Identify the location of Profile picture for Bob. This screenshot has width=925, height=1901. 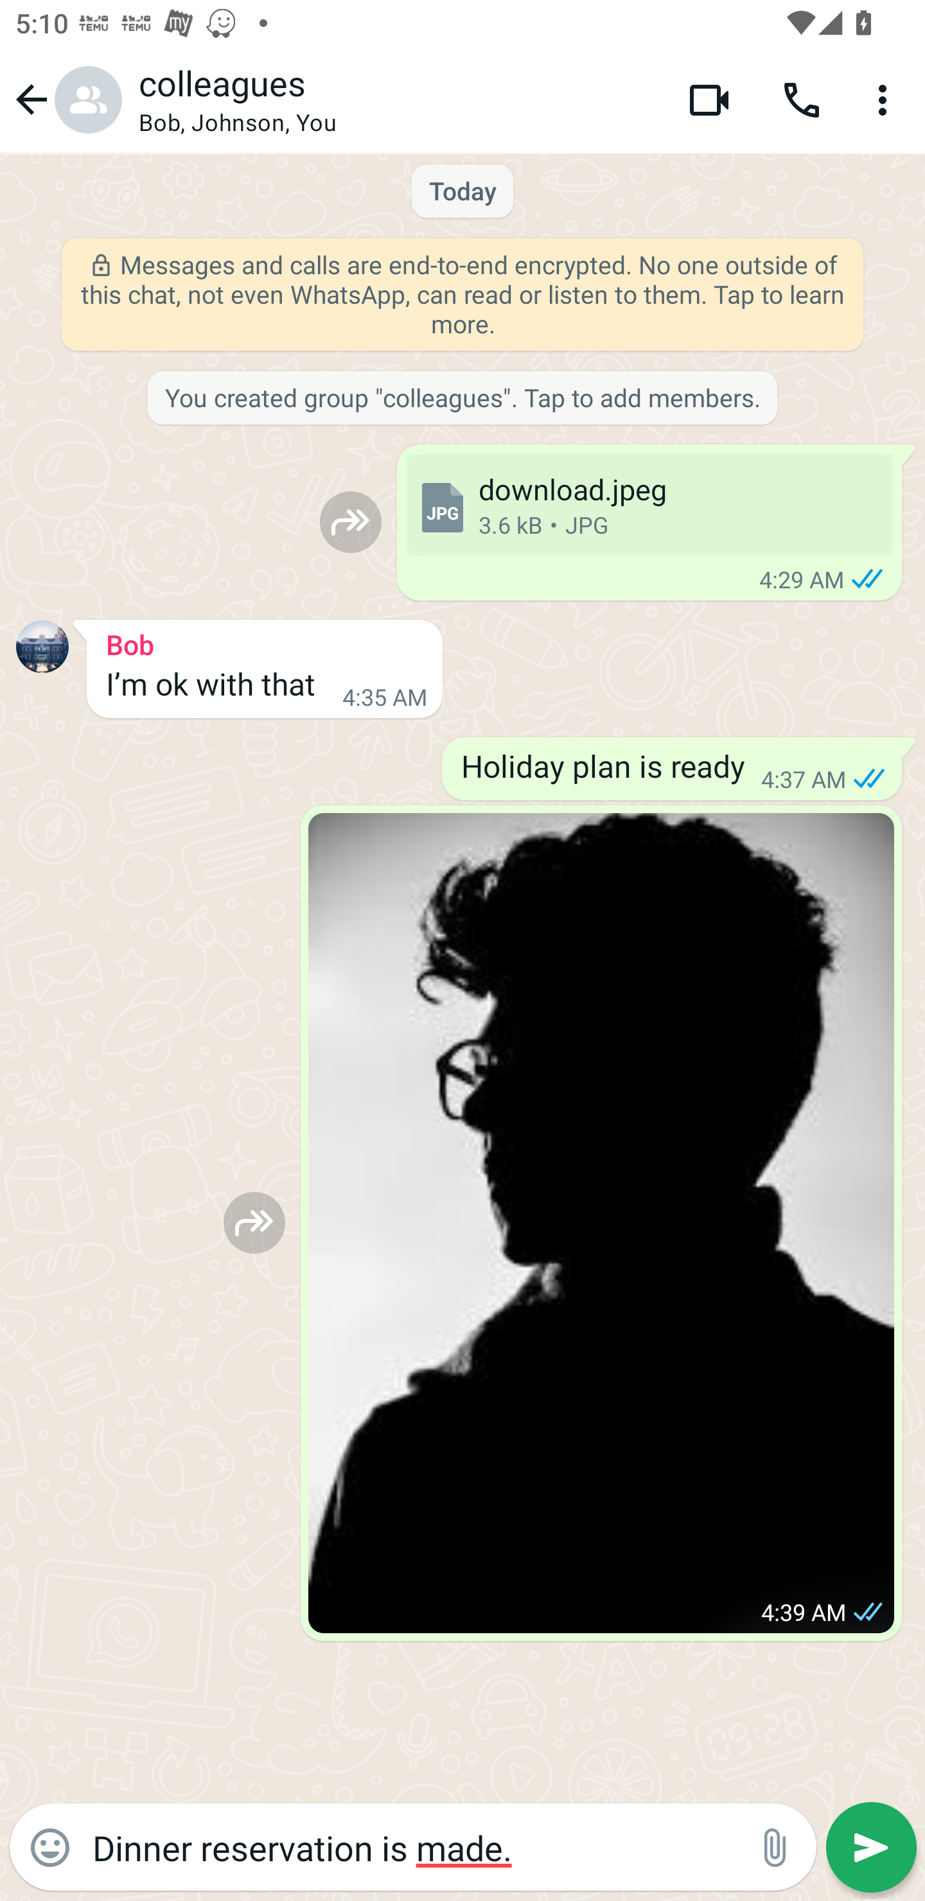
(42, 646).